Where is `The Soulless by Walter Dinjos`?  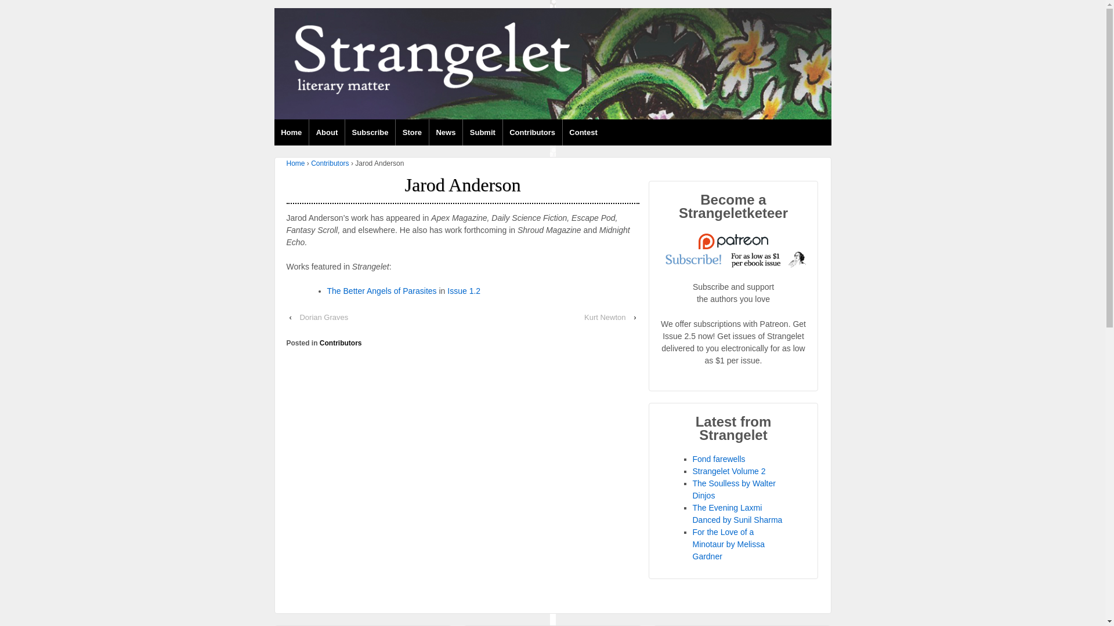 The Soulless by Walter Dinjos is located at coordinates (734, 489).